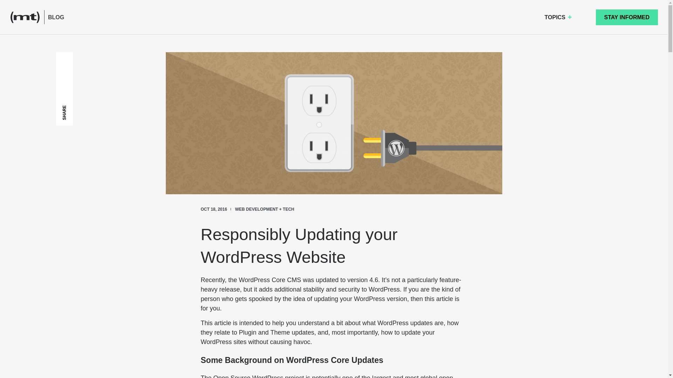 Image resolution: width=673 pixels, height=378 pixels. I want to click on STAY INFORMED, so click(627, 17).